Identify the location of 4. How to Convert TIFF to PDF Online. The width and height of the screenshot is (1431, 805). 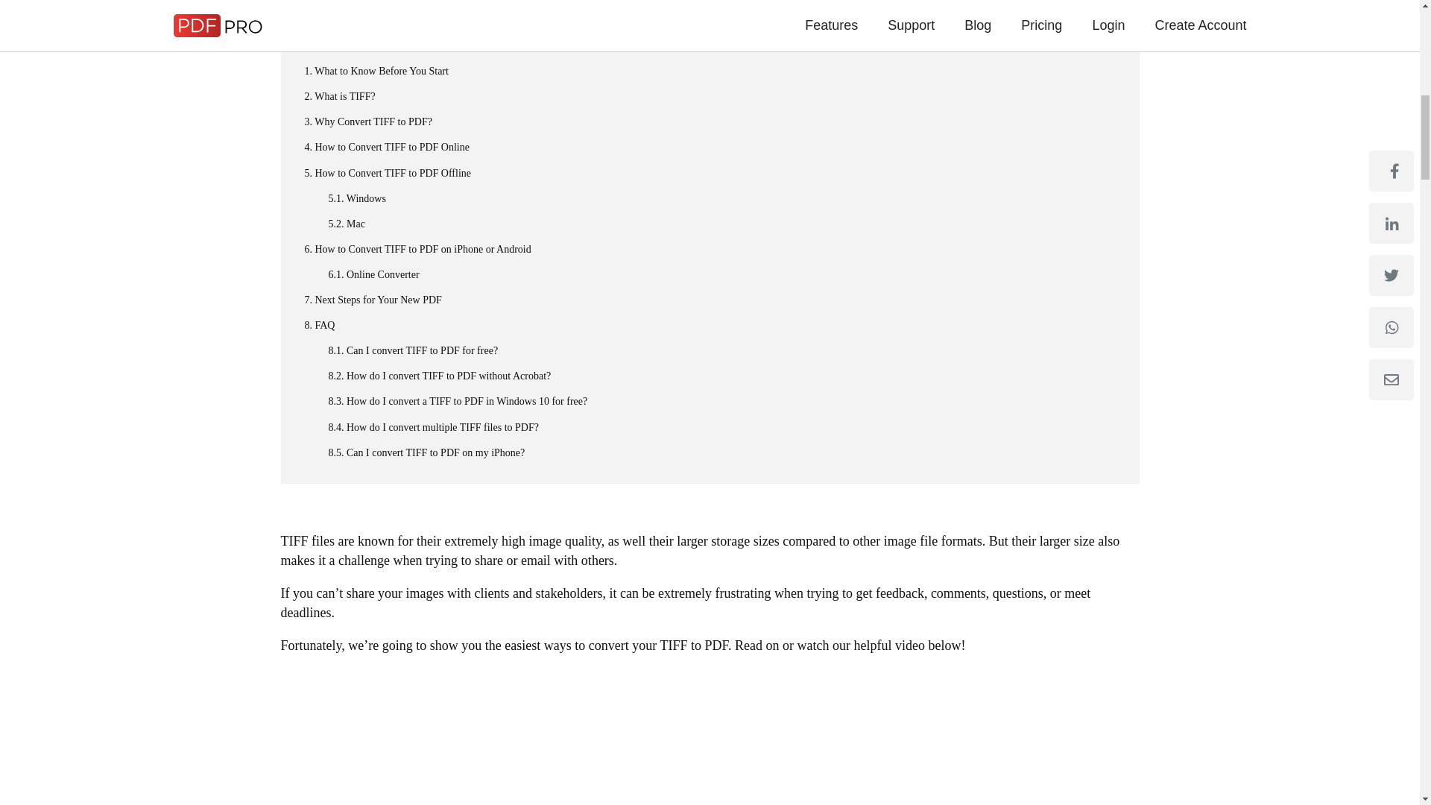
(709, 147).